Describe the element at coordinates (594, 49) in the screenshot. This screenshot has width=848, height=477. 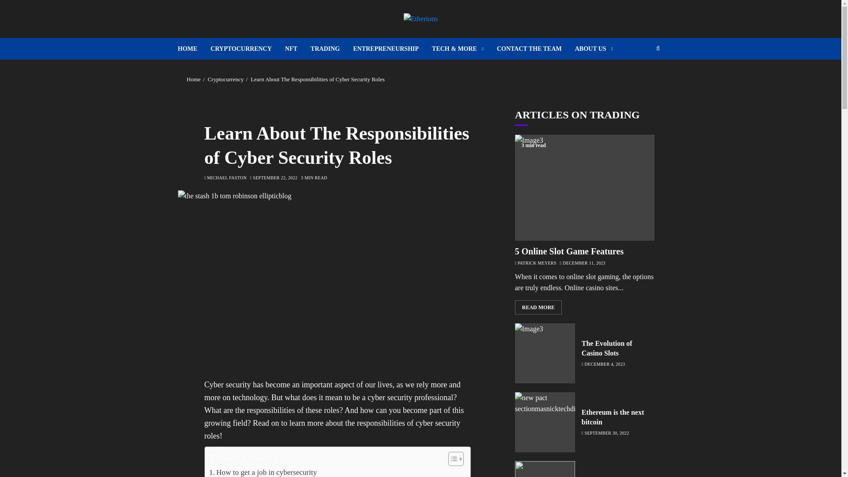
I see `ABOUT US` at that location.